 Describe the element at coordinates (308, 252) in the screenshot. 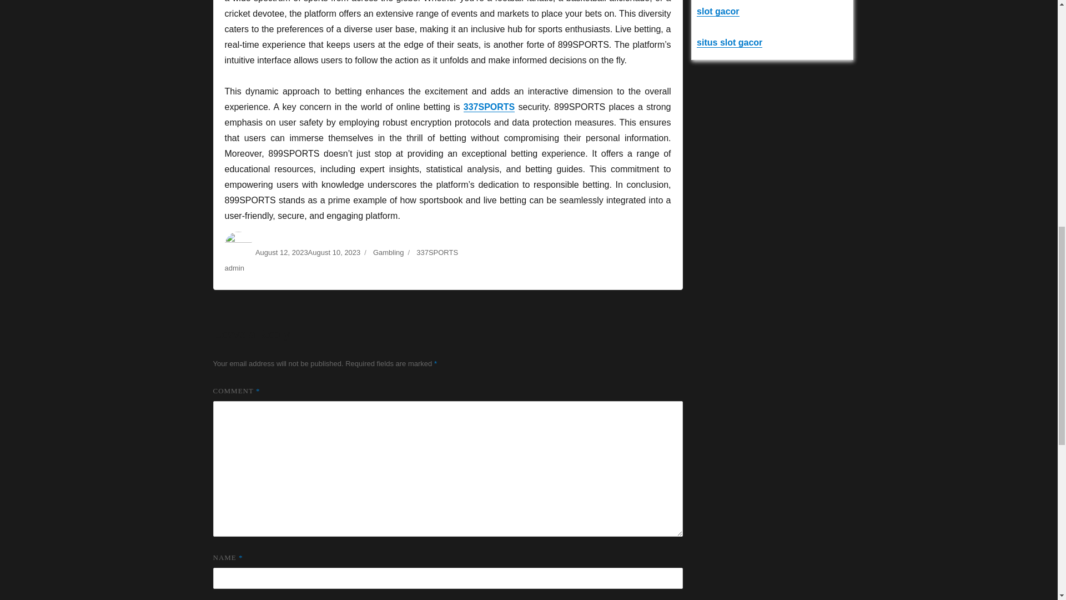

I see `August 12, 2023August 10, 2023` at that location.